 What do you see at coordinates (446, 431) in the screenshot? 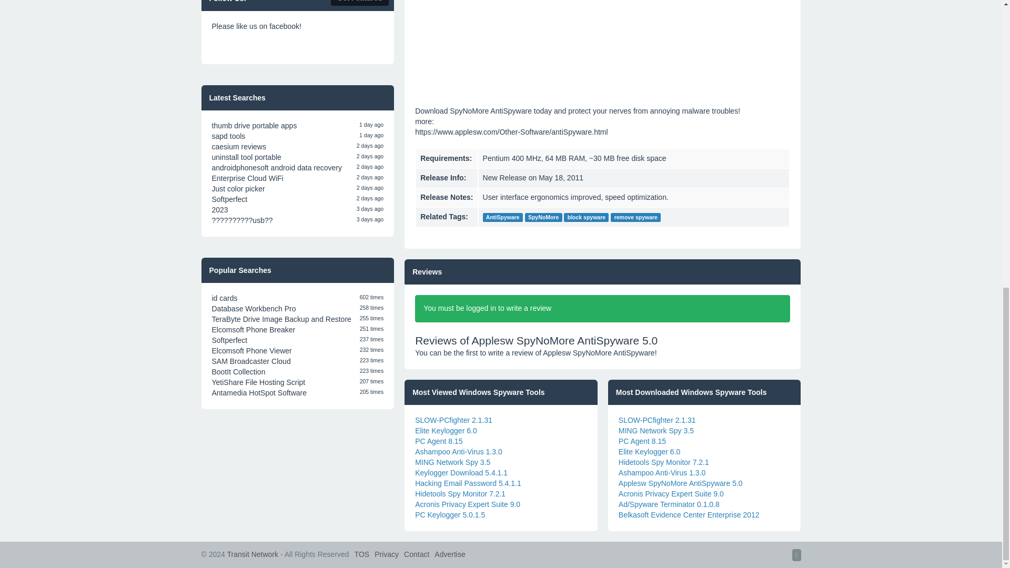
I see `Elite Keylogger 6.0` at bounding box center [446, 431].